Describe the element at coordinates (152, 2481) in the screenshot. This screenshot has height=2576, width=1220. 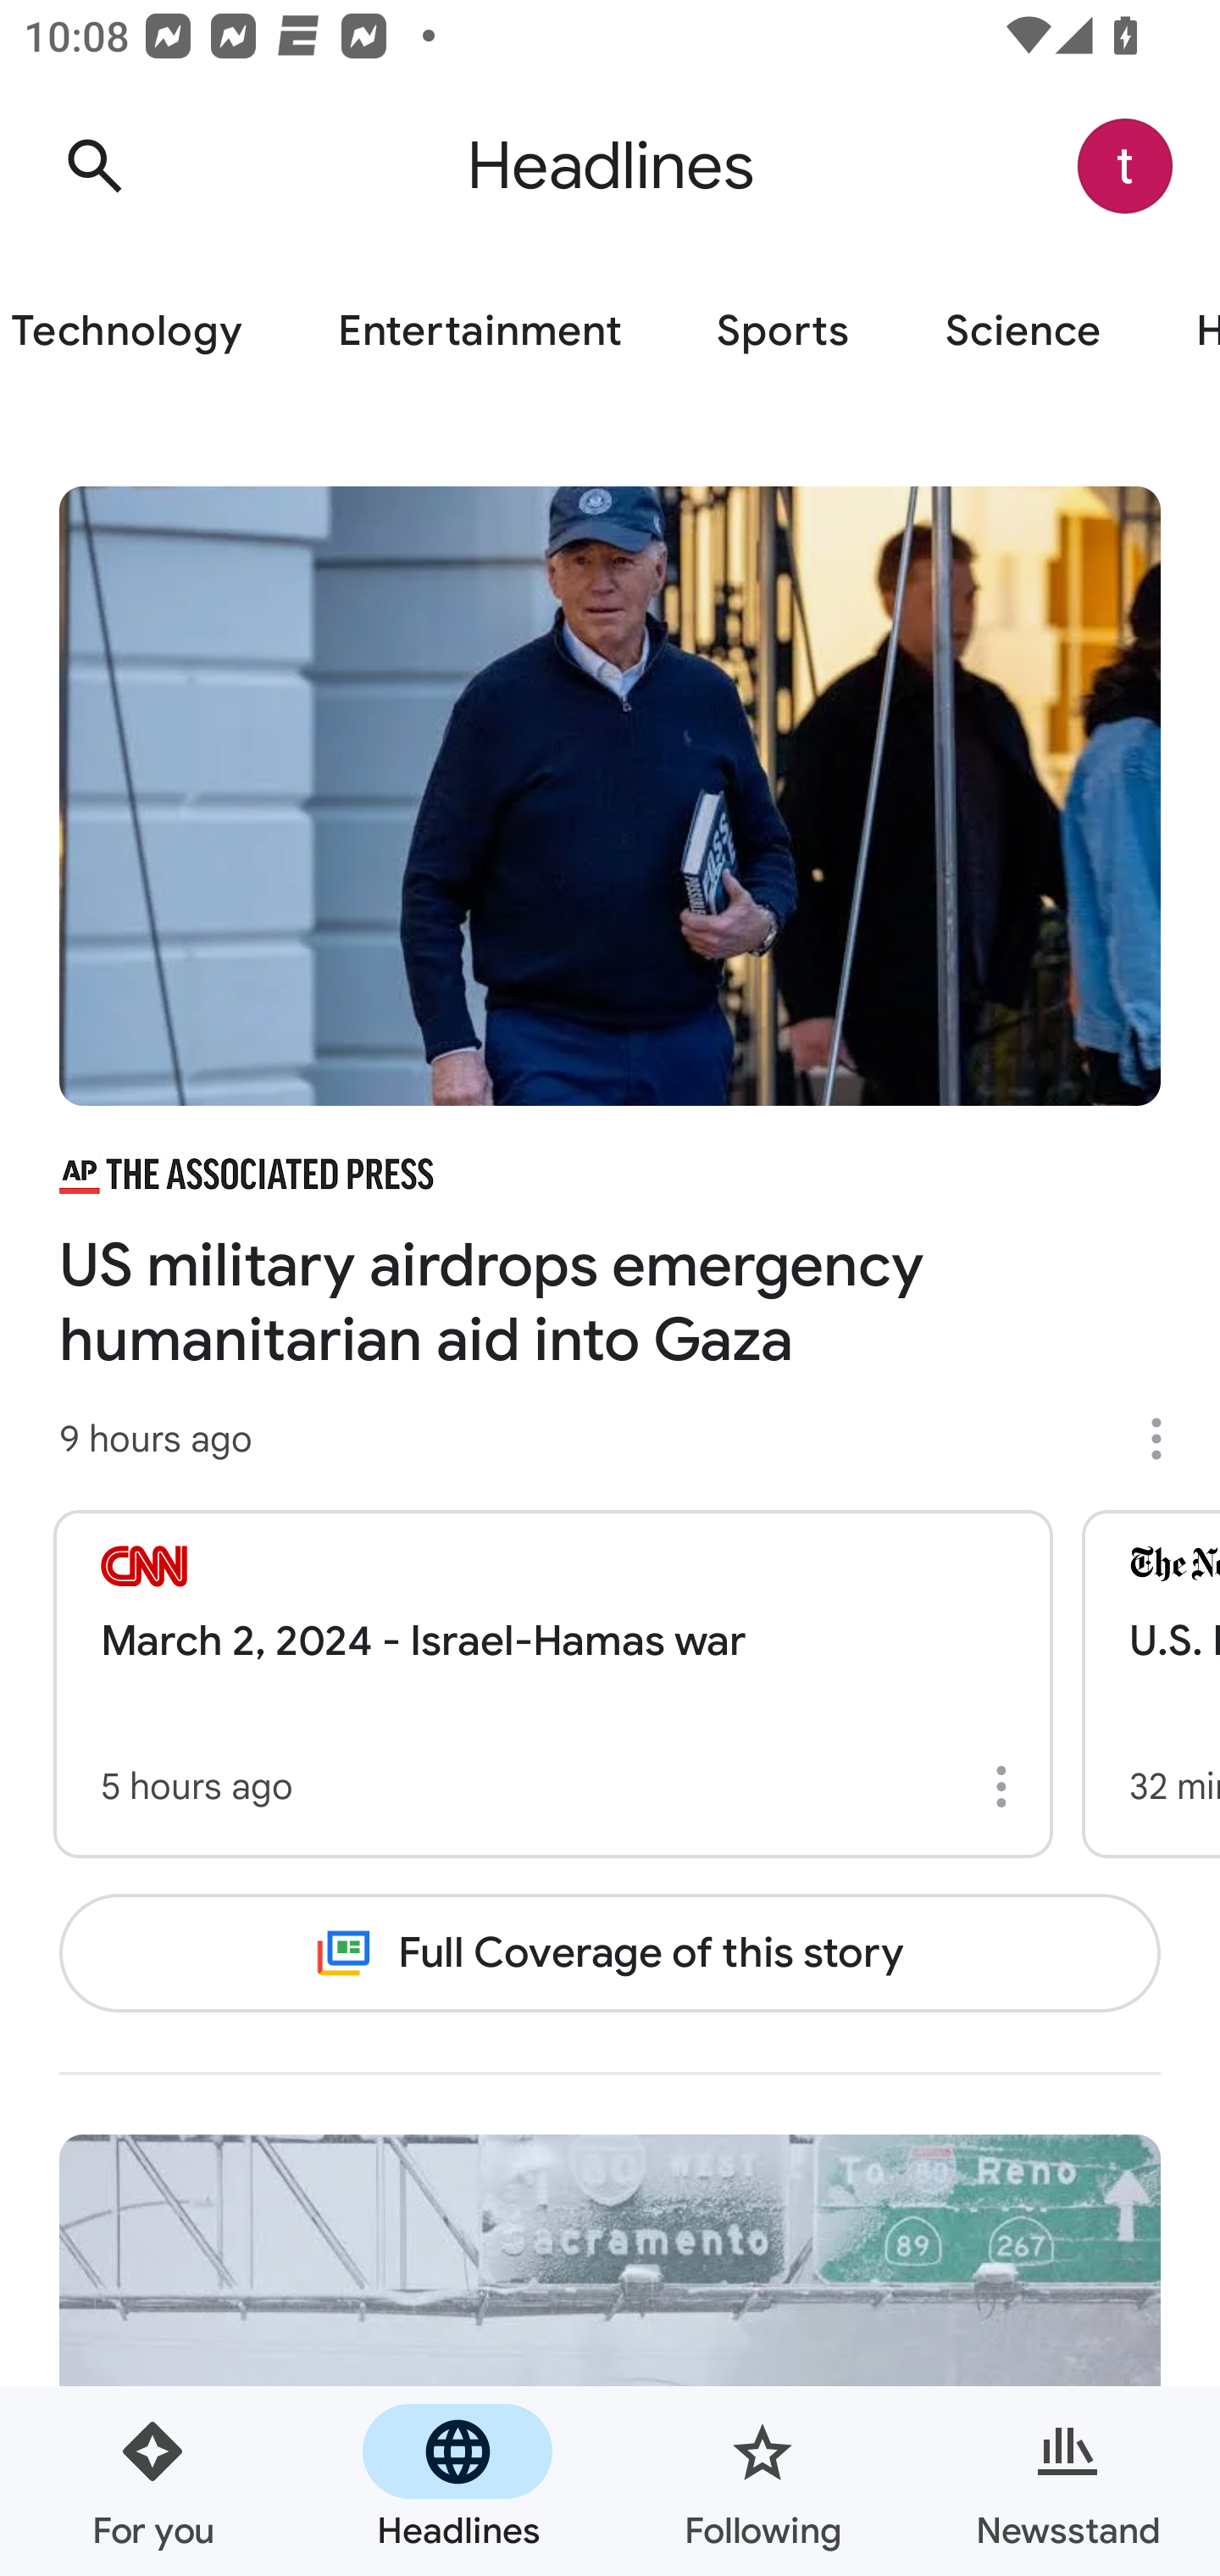
I see `For you` at that location.